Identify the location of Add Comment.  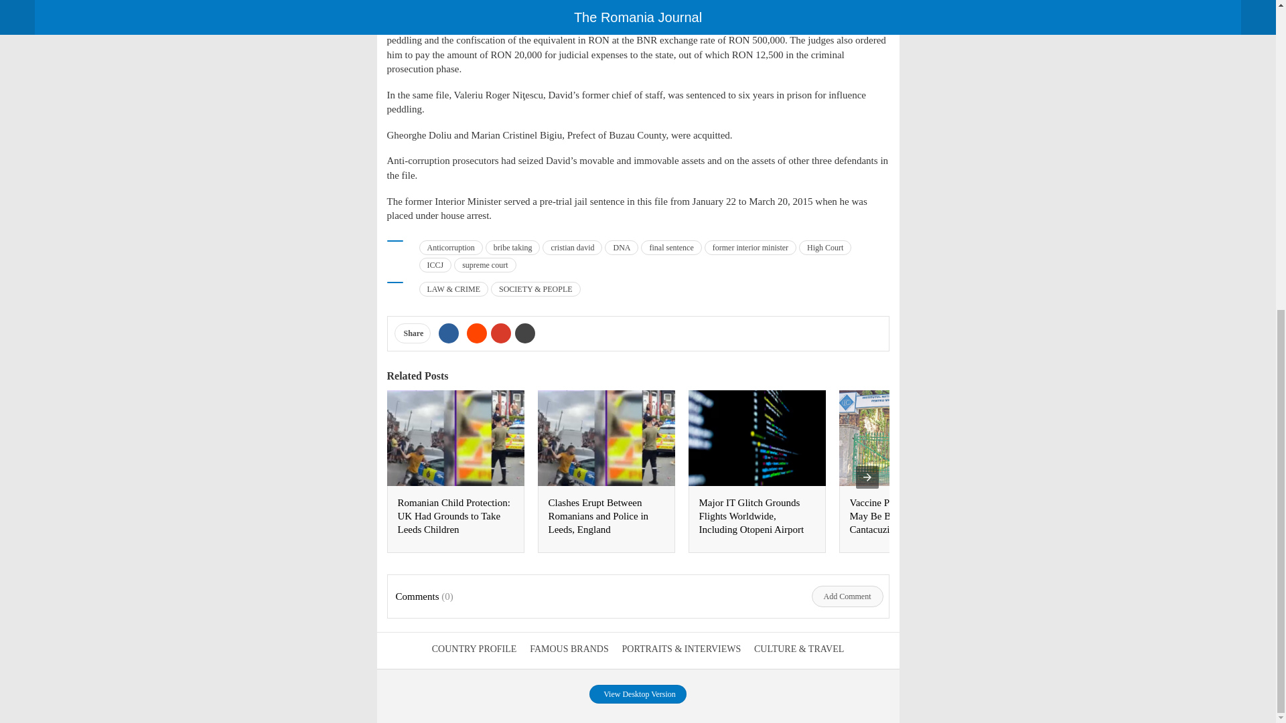
(847, 596).